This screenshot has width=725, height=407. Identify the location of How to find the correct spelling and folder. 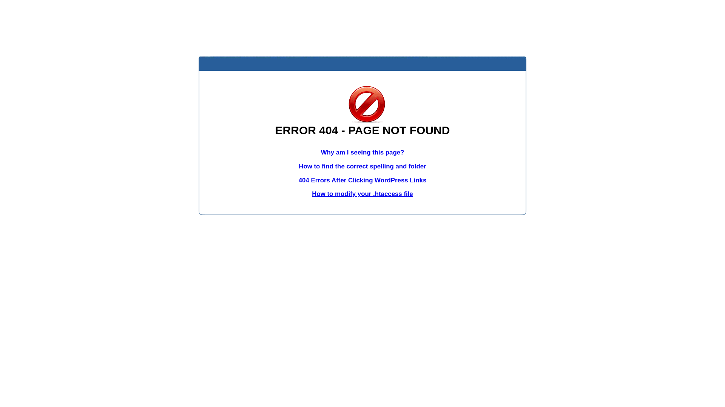
(362, 167).